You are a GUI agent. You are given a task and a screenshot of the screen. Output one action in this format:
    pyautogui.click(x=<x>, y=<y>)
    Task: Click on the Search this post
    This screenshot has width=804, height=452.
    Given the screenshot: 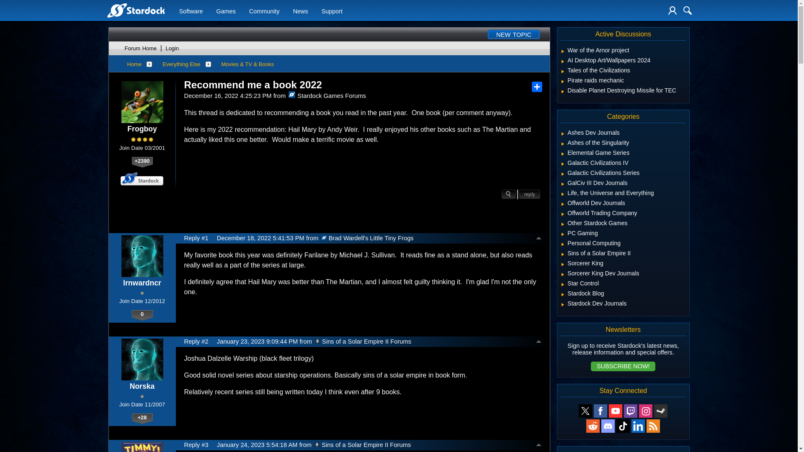 What is the action you would take?
    pyautogui.click(x=509, y=194)
    